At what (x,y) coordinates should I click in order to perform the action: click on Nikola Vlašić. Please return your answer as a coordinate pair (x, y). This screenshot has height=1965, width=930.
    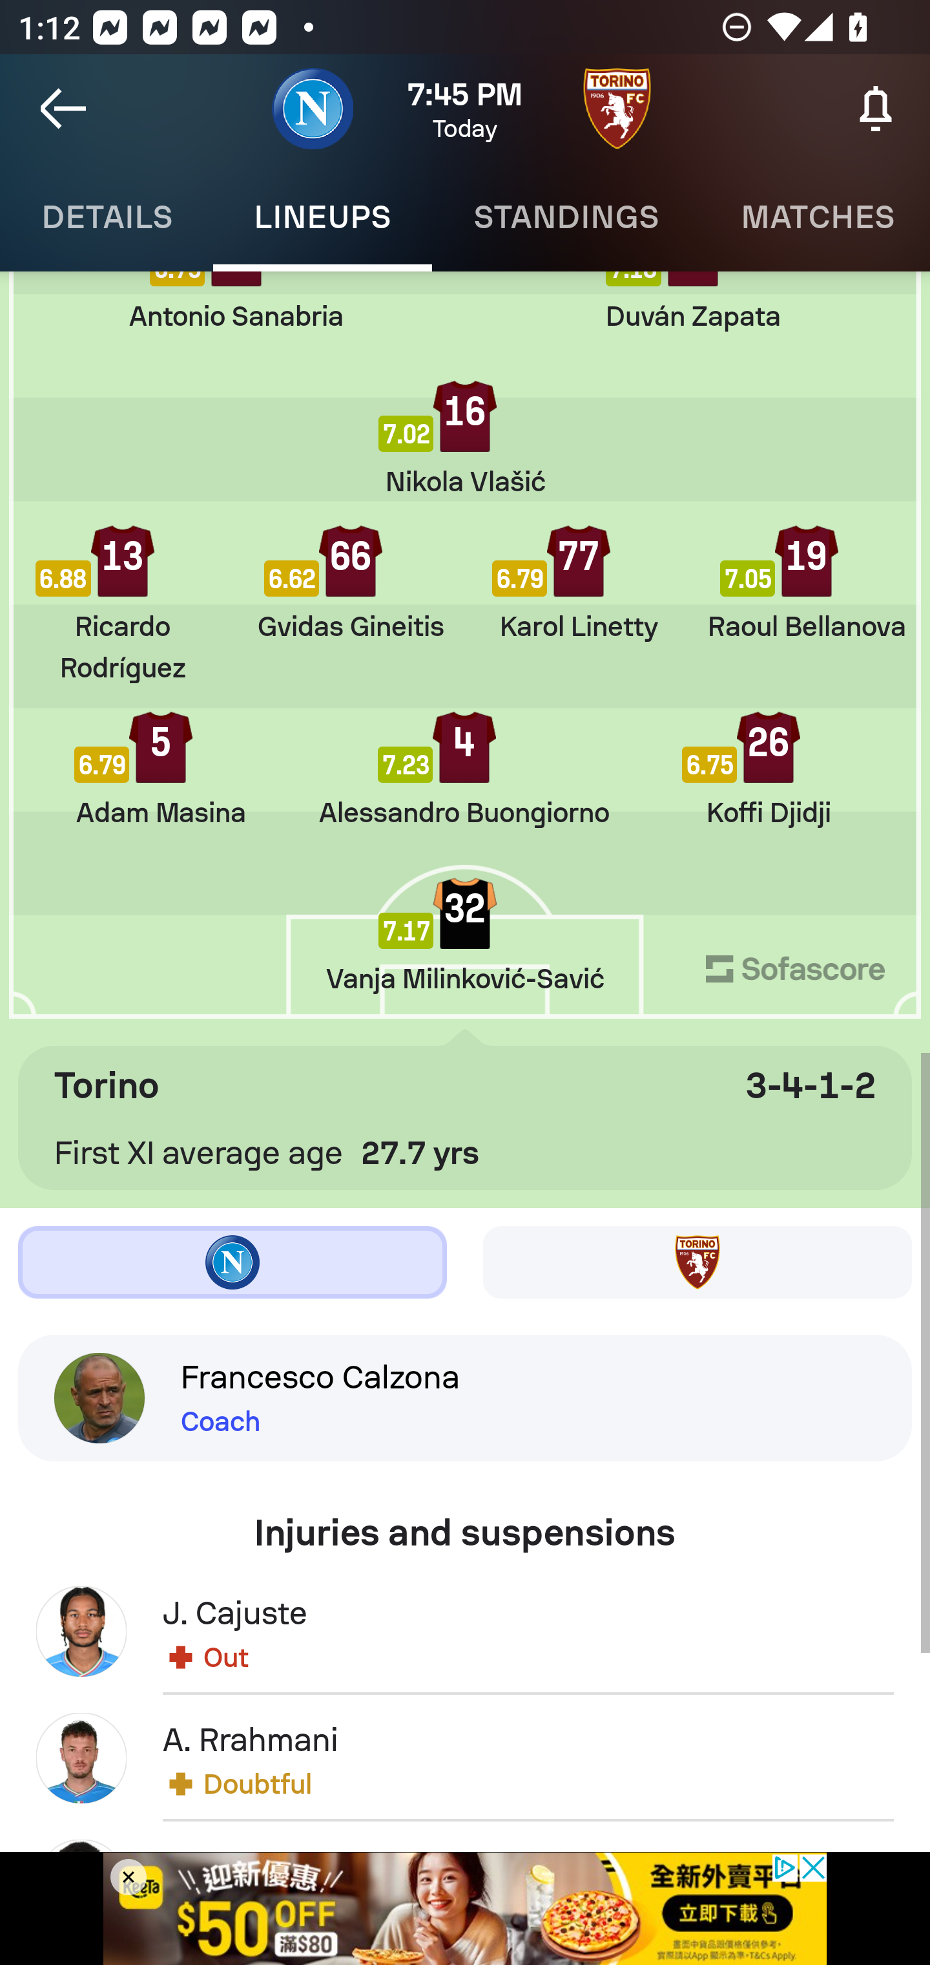
    Looking at the image, I should click on (465, 438).